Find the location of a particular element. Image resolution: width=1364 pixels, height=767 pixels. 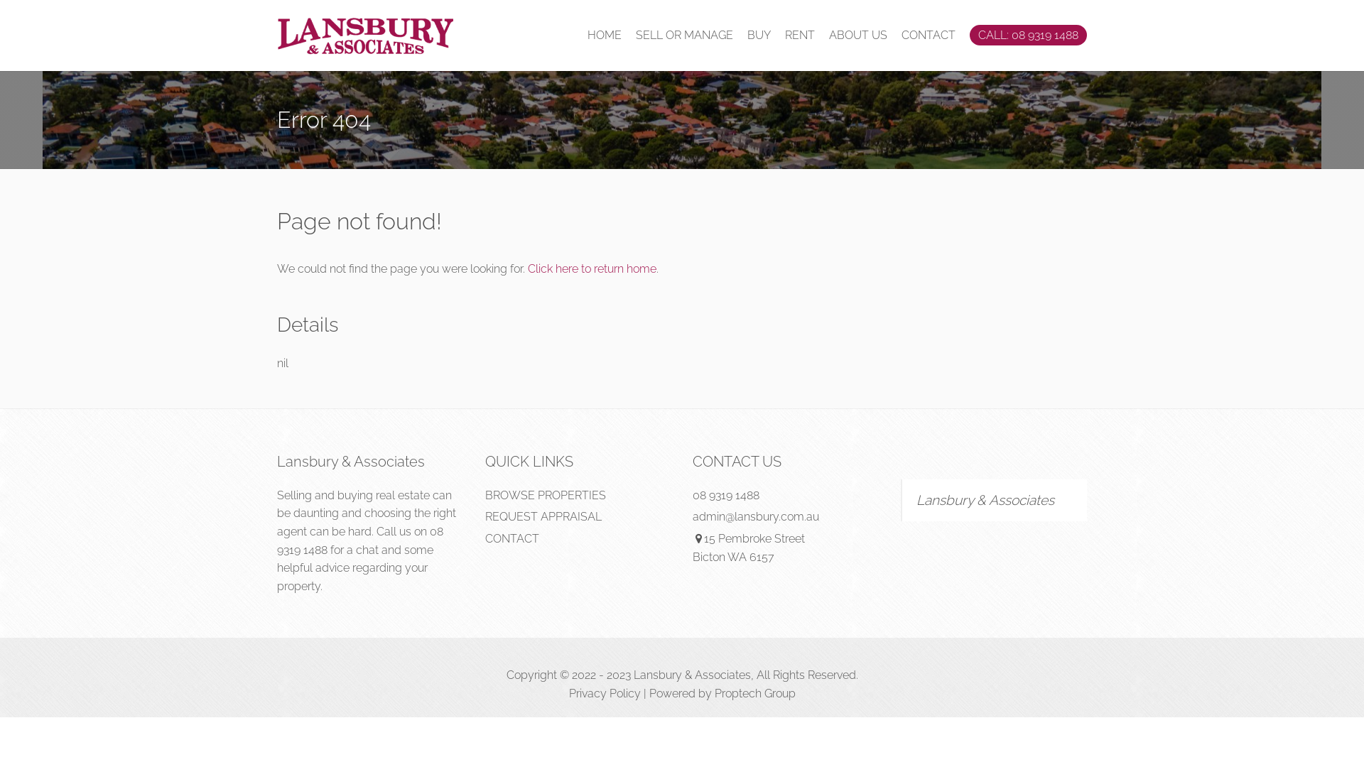

08 9319 1488 is located at coordinates (726, 496).